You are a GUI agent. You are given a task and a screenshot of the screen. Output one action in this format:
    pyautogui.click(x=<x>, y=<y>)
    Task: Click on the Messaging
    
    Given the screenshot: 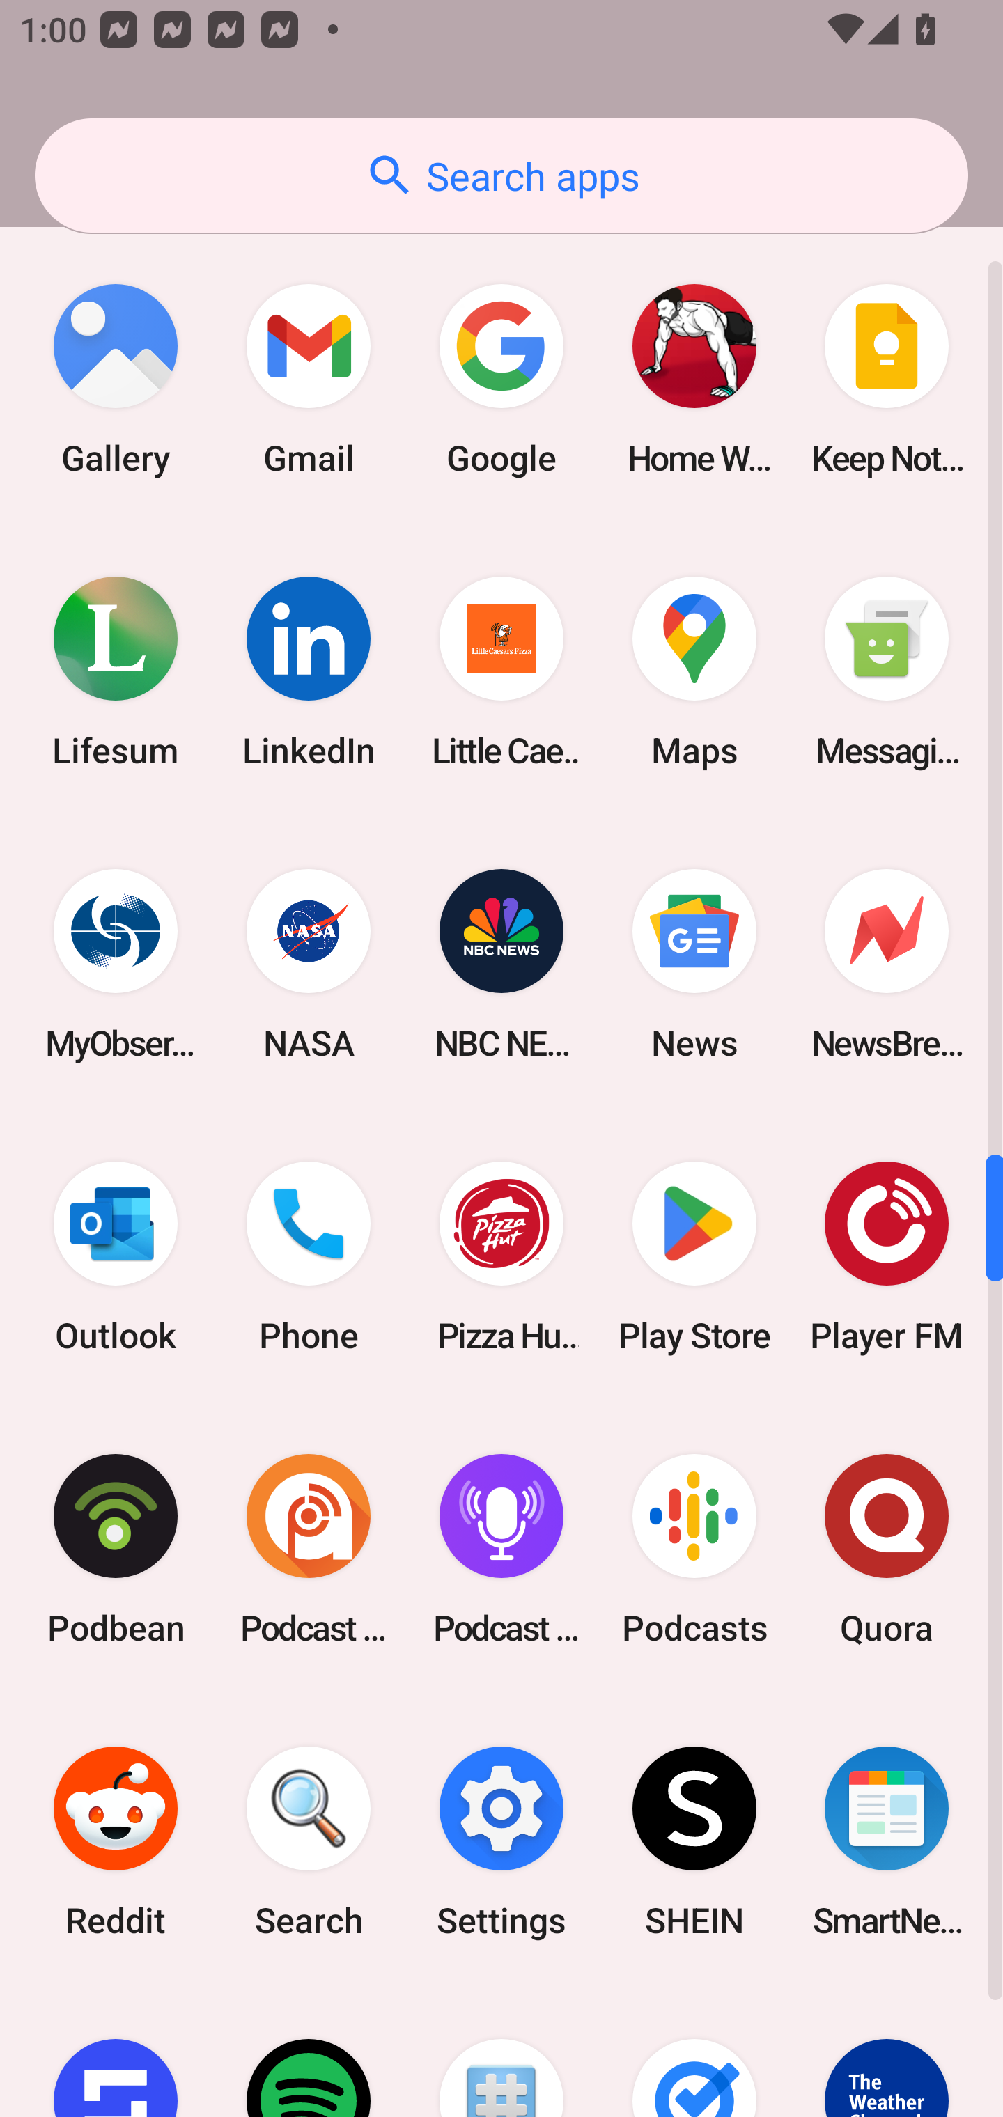 What is the action you would take?
    pyautogui.click(x=887, y=671)
    